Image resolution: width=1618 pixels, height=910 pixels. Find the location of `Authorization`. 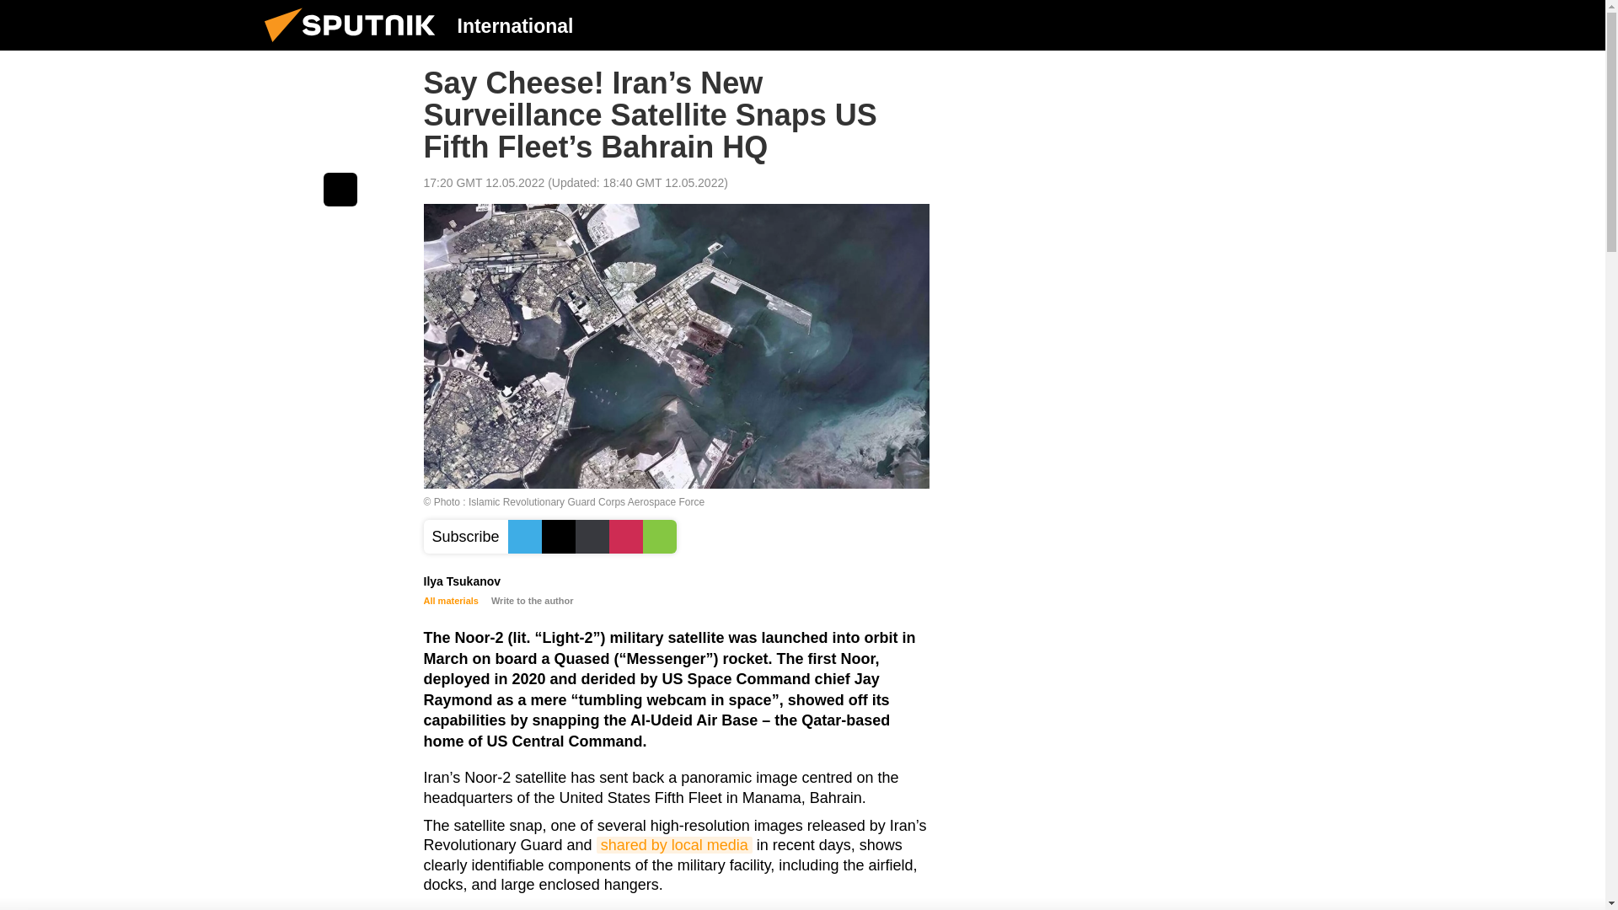

Authorization is located at coordinates (1248, 24).